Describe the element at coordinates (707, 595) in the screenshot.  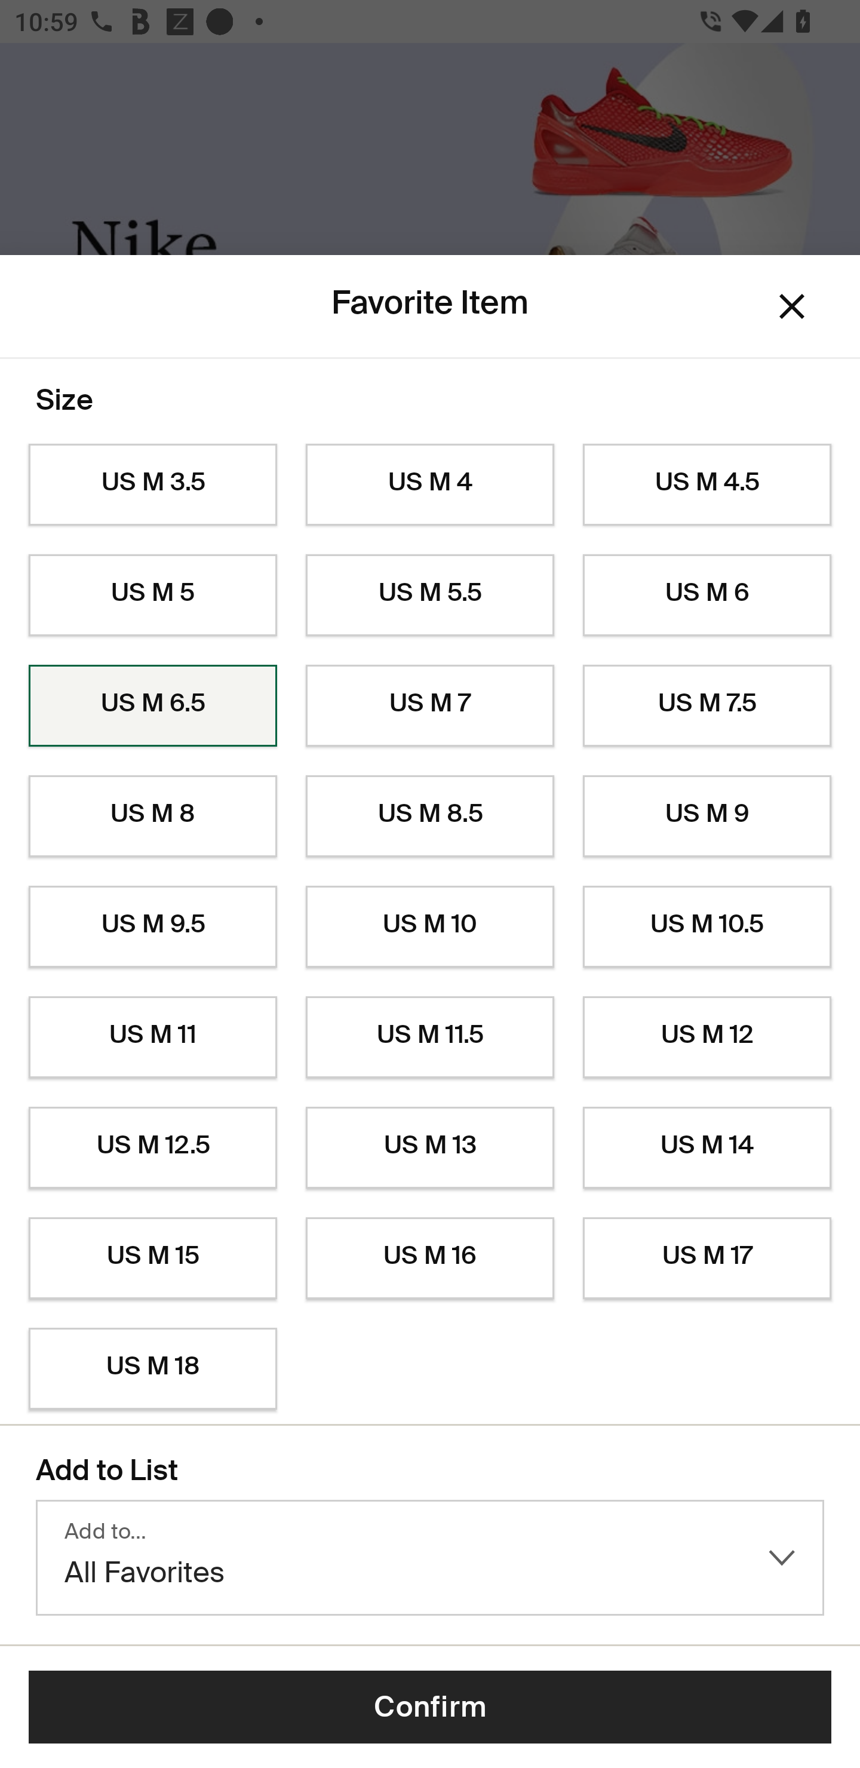
I see `US M 6` at that location.